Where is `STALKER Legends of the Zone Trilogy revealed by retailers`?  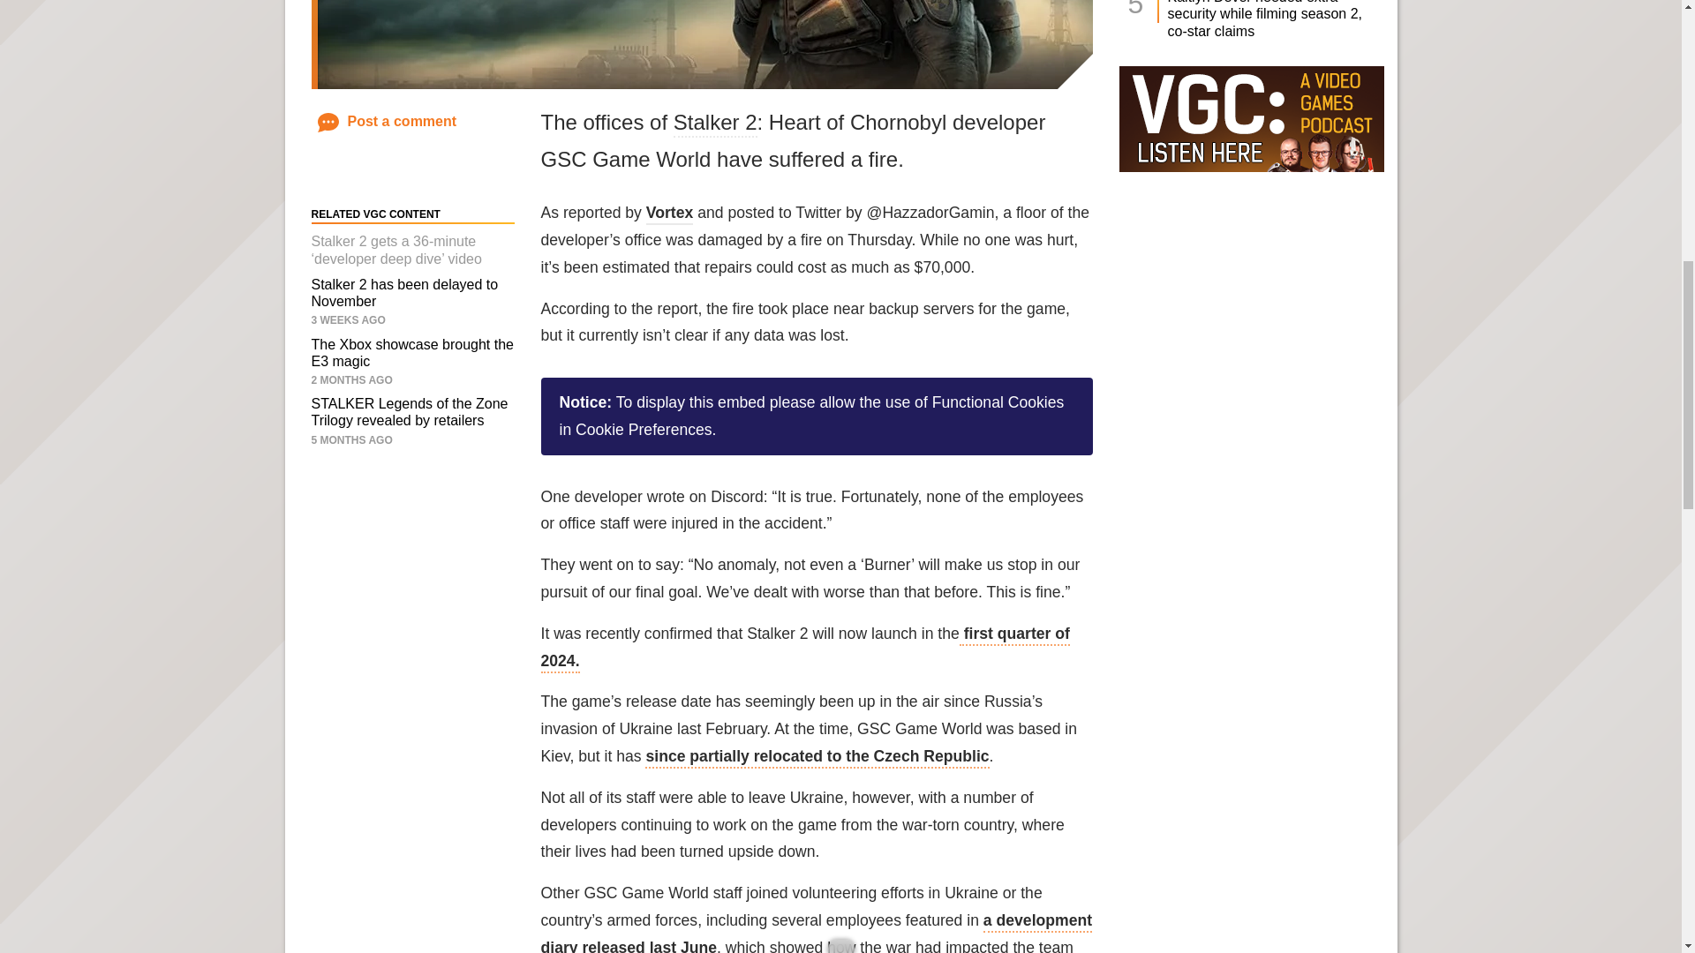 STALKER Legends of the Zone Trilogy revealed by retailers is located at coordinates (408, 411).